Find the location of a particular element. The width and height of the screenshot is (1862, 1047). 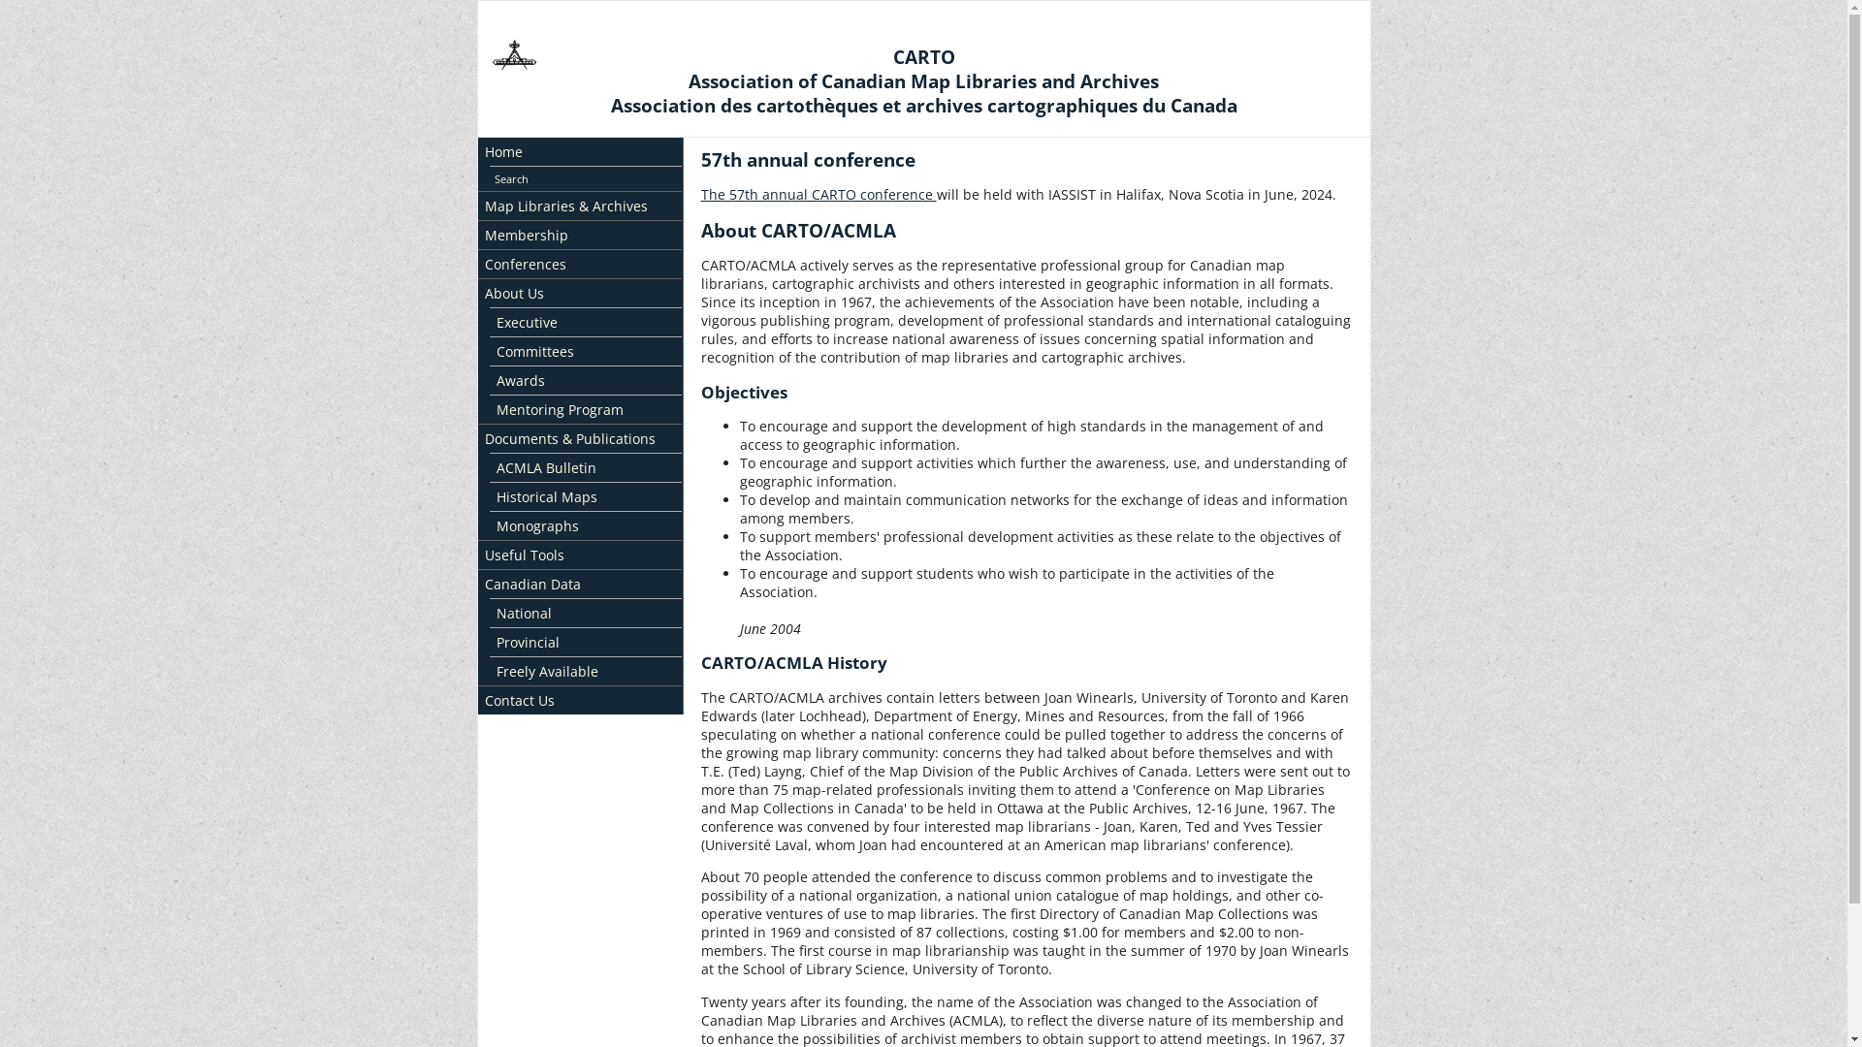

The 57th annual CARTO conference is located at coordinates (818, 194).